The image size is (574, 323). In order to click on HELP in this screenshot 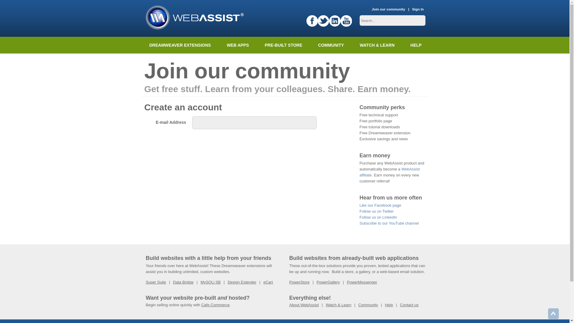, I will do `click(416, 45)`.